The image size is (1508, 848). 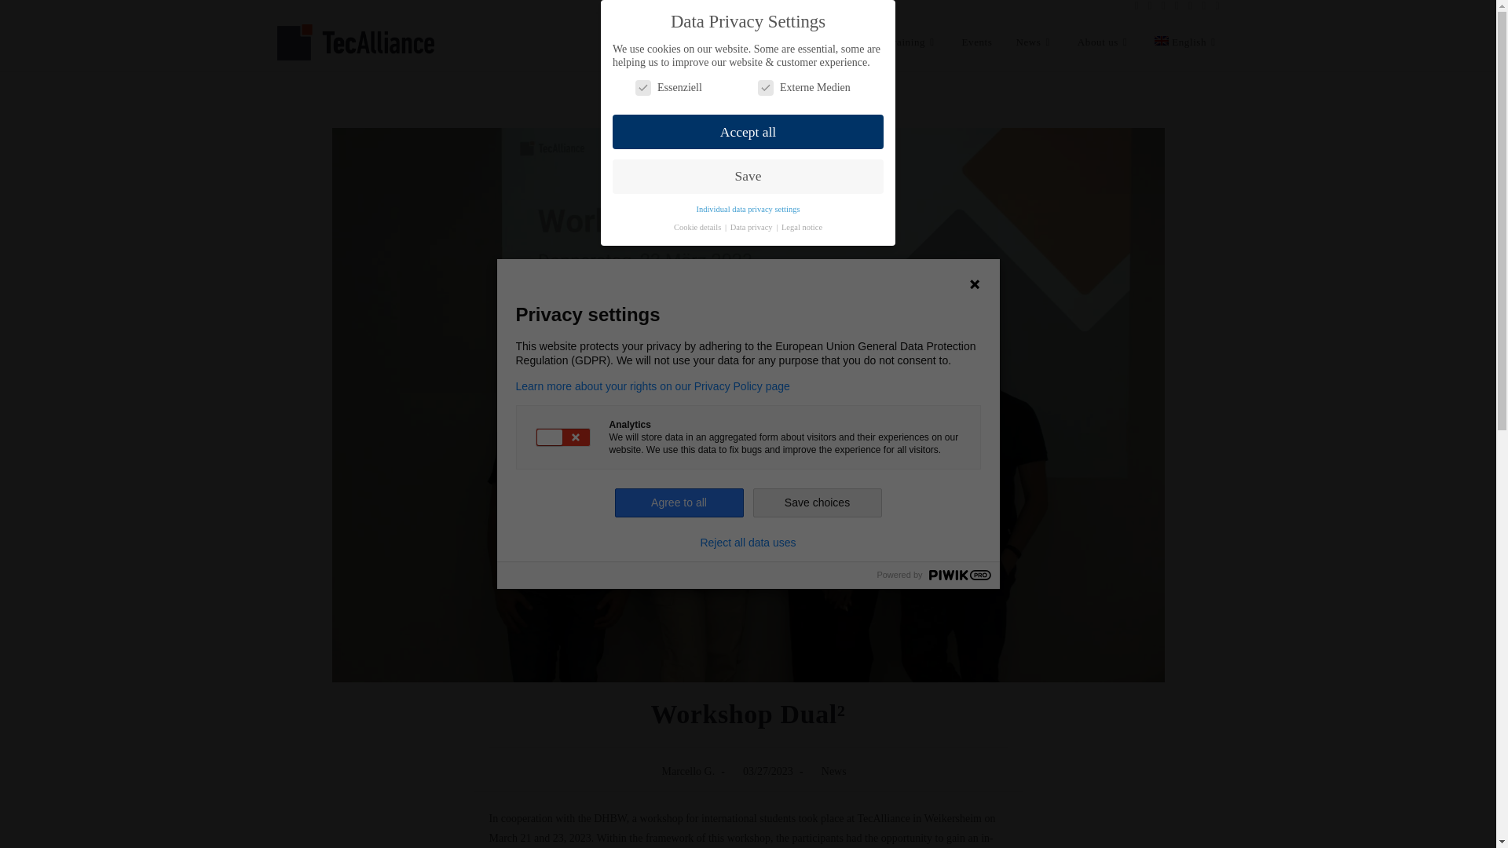 What do you see at coordinates (977, 42) in the screenshot?
I see `Events` at bounding box center [977, 42].